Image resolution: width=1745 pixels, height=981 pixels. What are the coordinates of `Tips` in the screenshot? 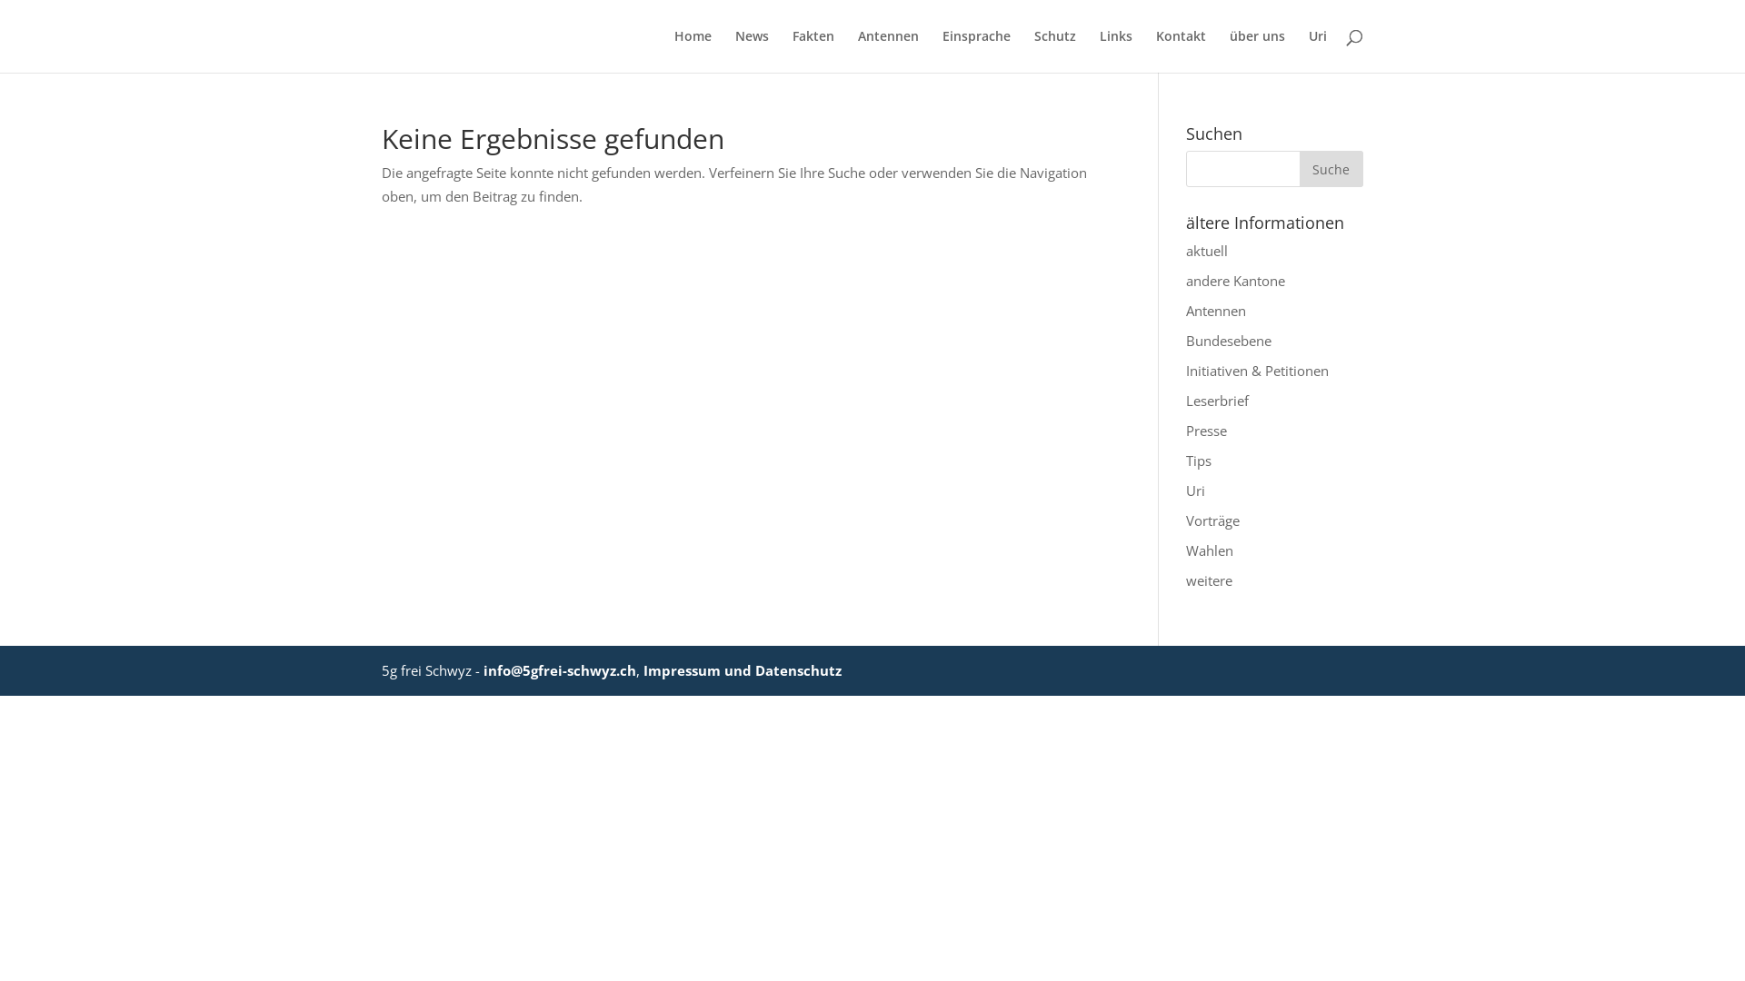 It's located at (1199, 461).